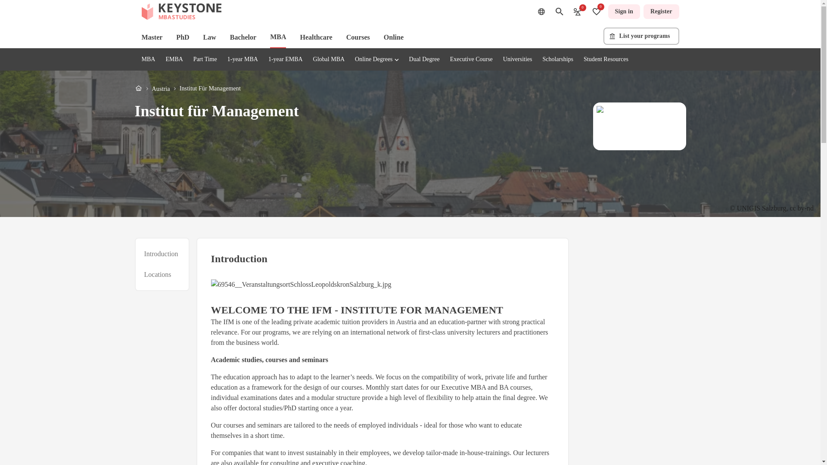  Describe the element at coordinates (329, 59) in the screenshot. I see `Global MBA` at that location.